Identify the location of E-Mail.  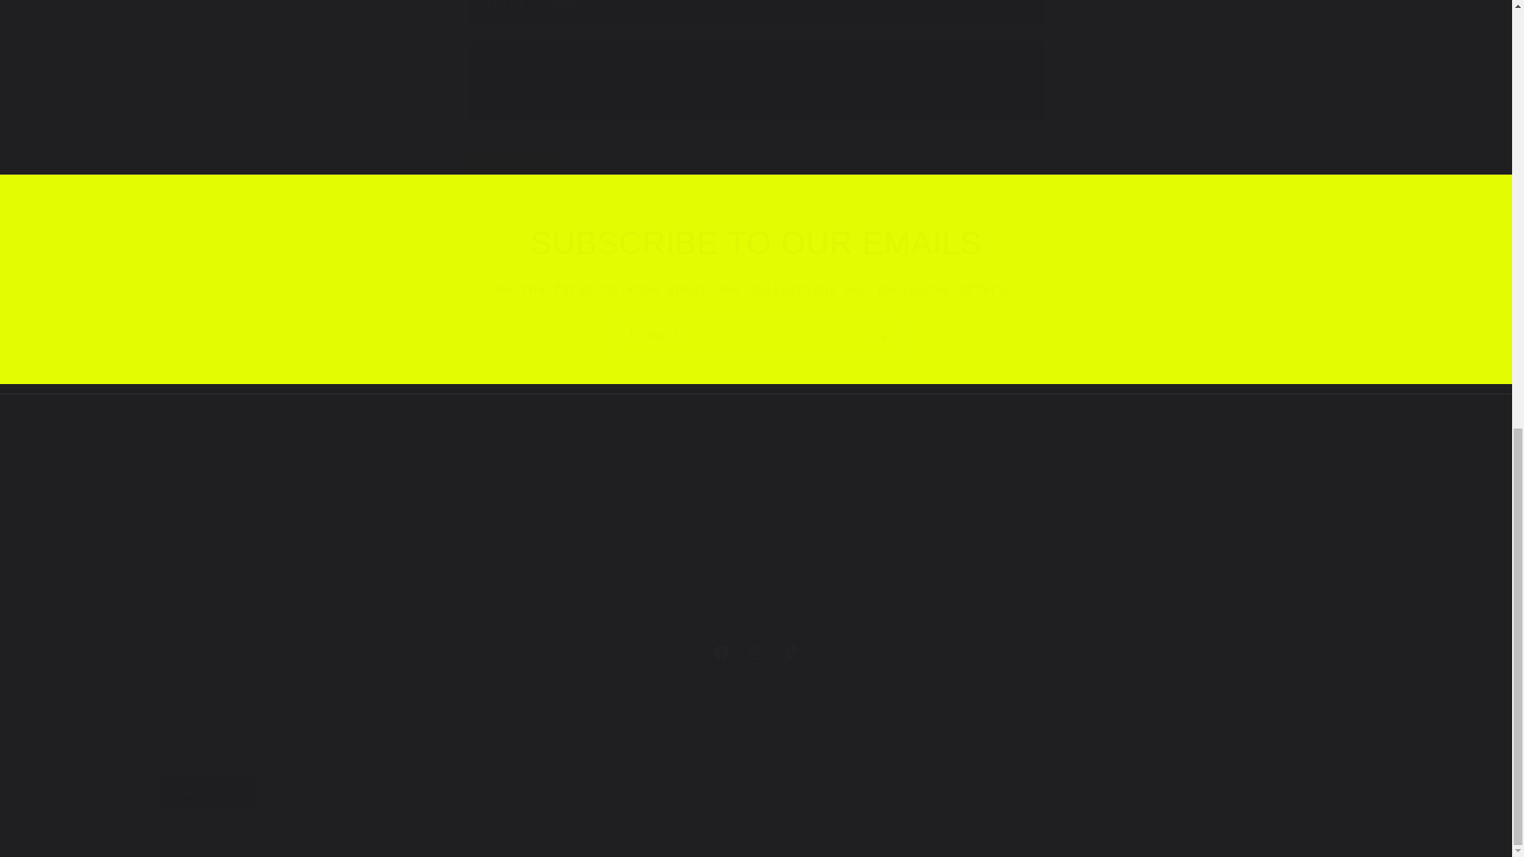
(755, 652).